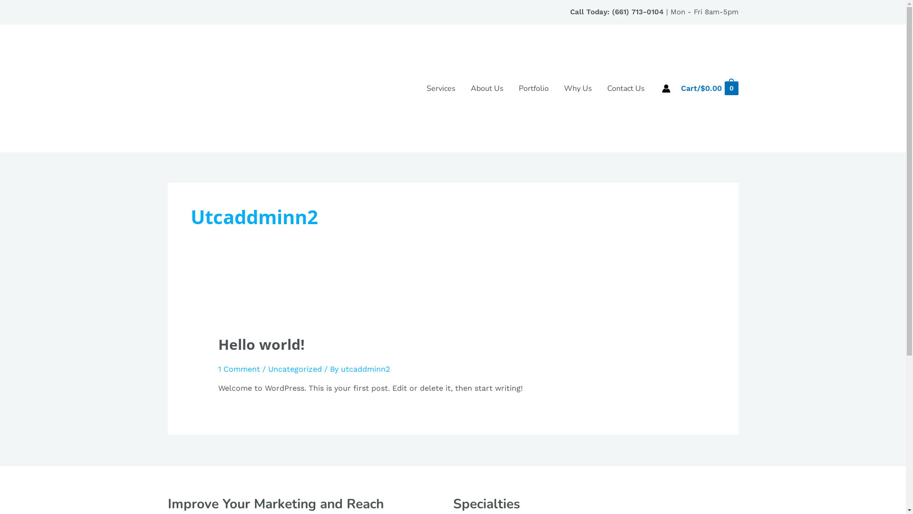 The width and height of the screenshot is (913, 514). I want to click on Why Us, so click(578, 89).